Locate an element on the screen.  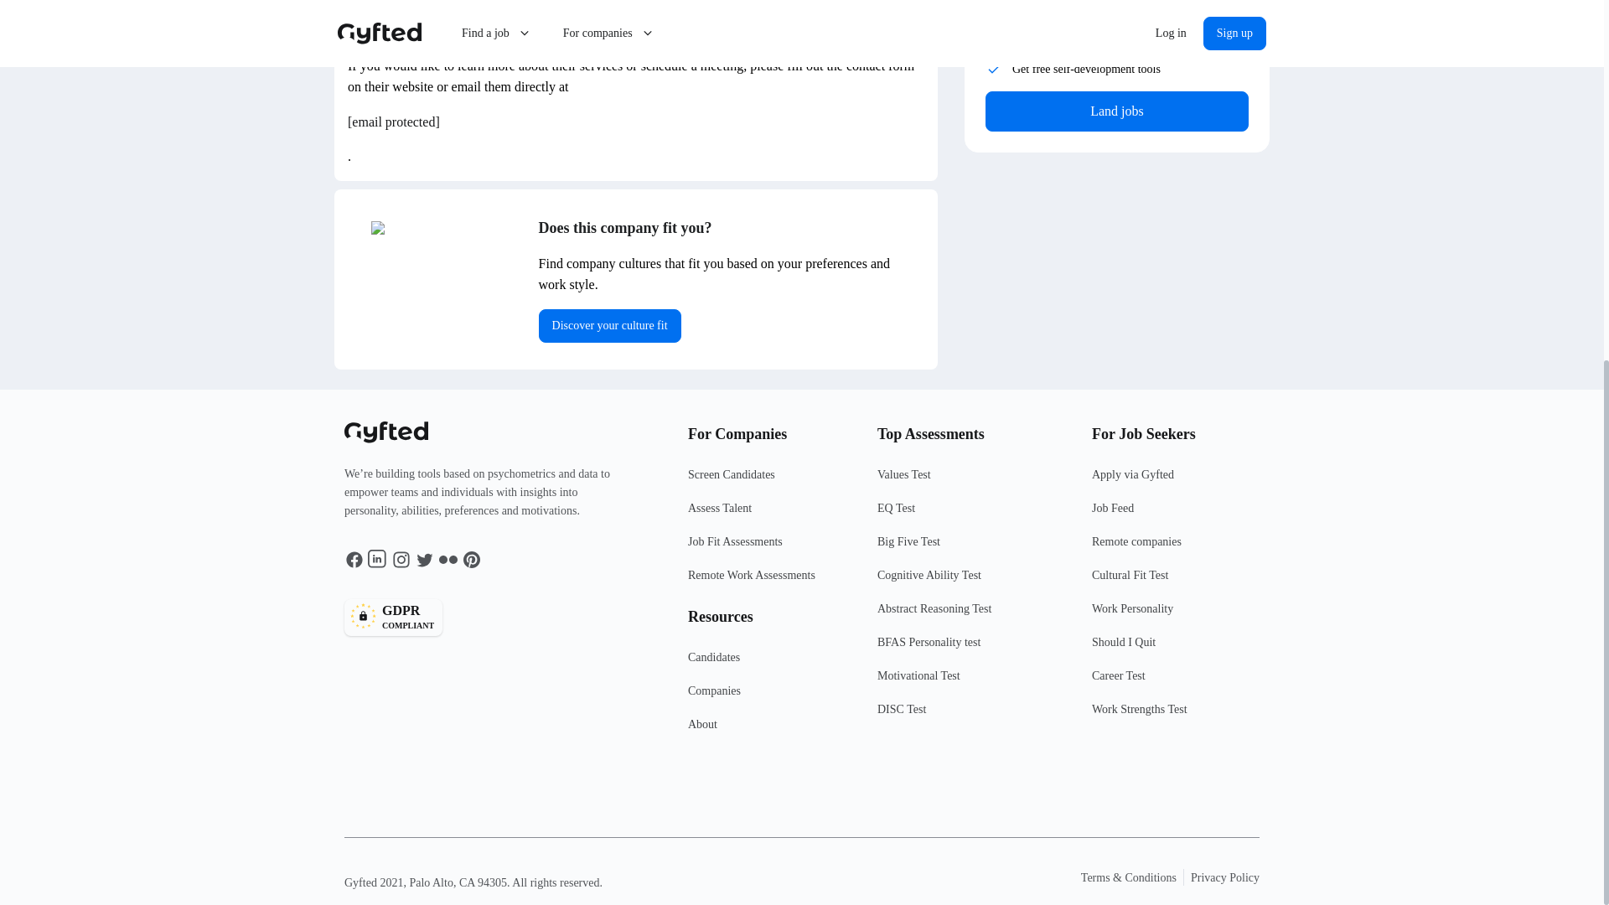
Assess Talent is located at coordinates (489, 617).